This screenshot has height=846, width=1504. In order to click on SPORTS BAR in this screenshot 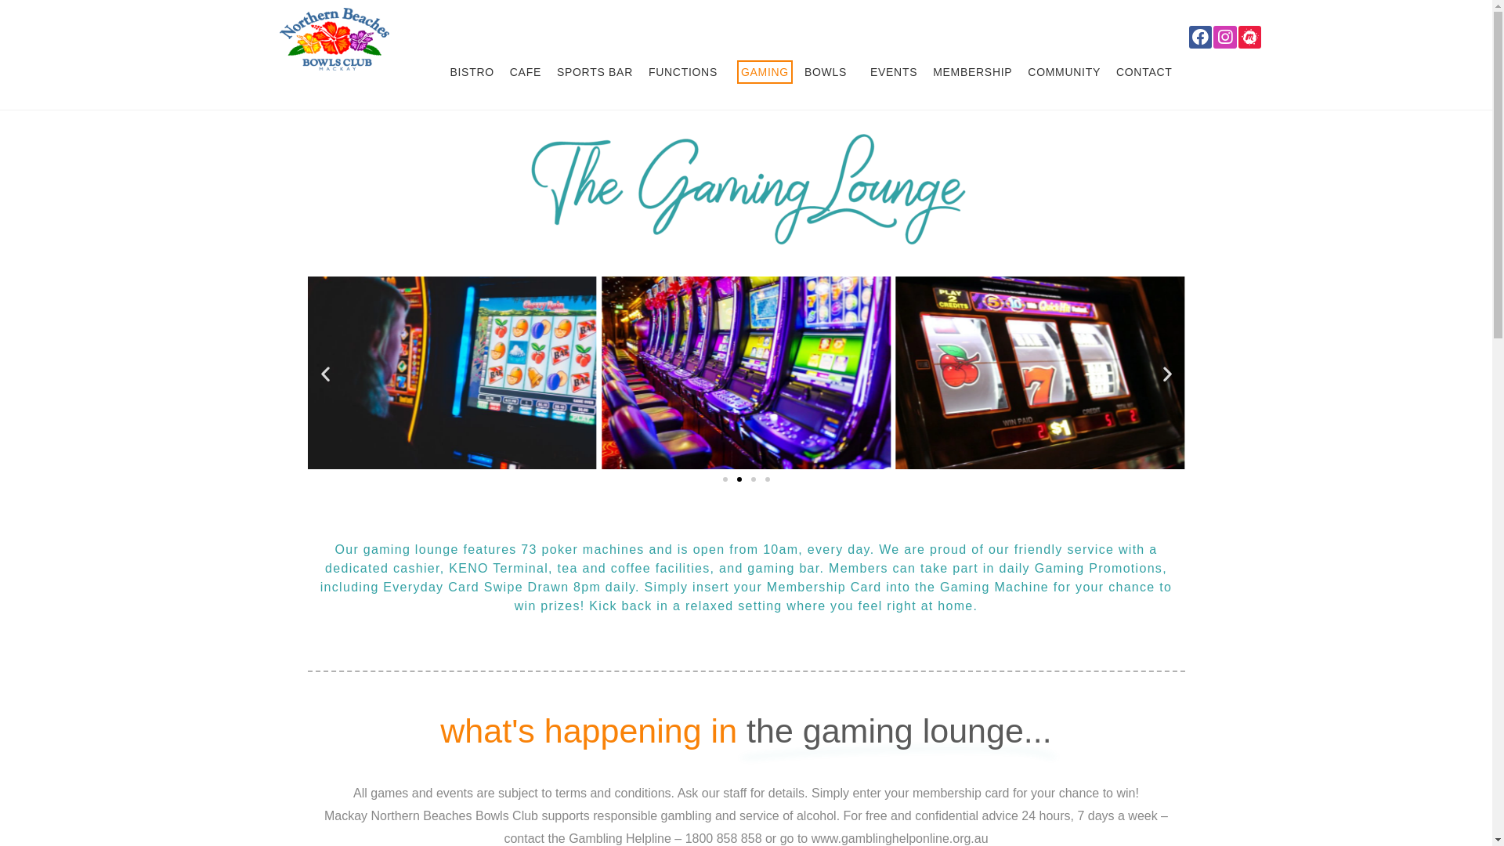, I will do `click(595, 72)`.